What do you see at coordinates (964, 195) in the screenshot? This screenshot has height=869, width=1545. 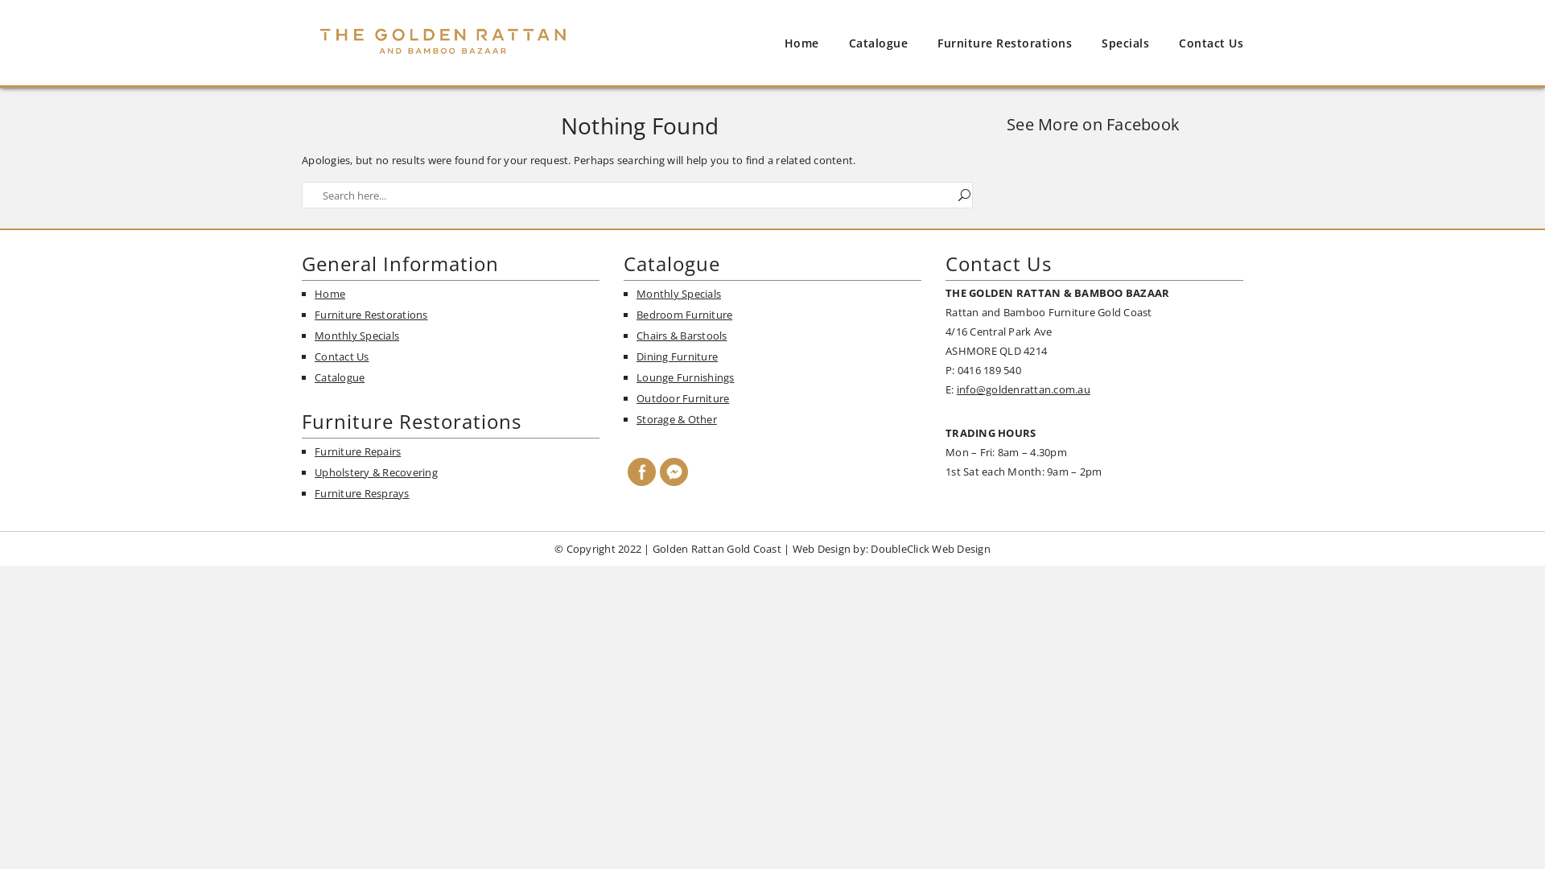 I see `U` at bounding box center [964, 195].